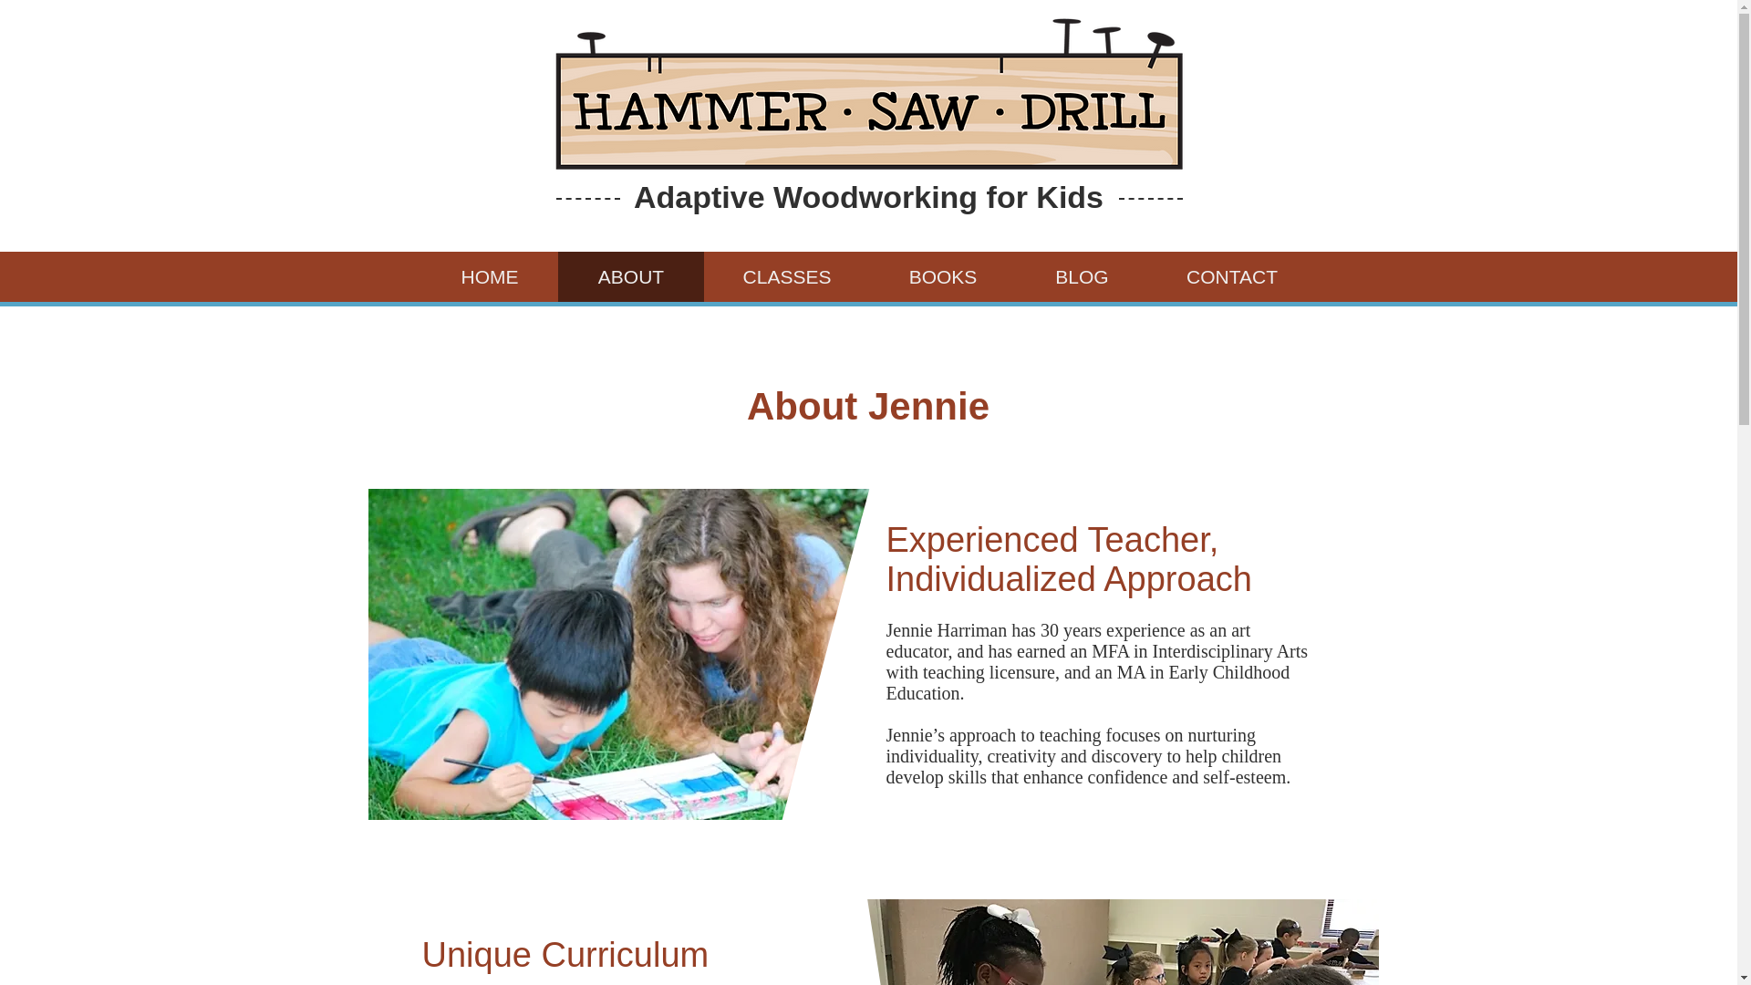  What do you see at coordinates (1230, 276) in the screenshot?
I see `CONTACT` at bounding box center [1230, 276].